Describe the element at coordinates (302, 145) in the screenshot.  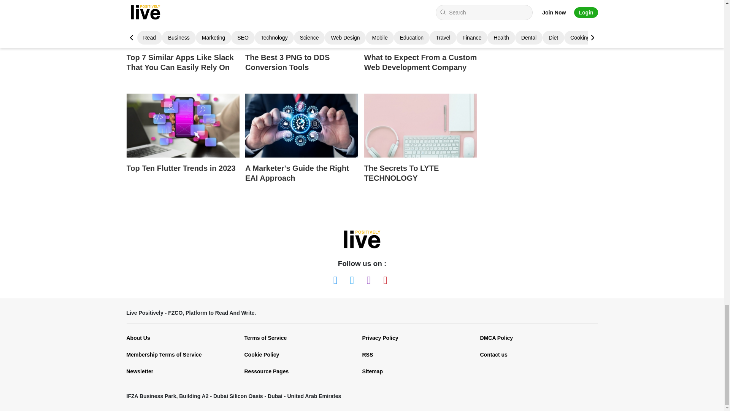
I see `A Marketer's Guide the Right EAI Approach` at that location.